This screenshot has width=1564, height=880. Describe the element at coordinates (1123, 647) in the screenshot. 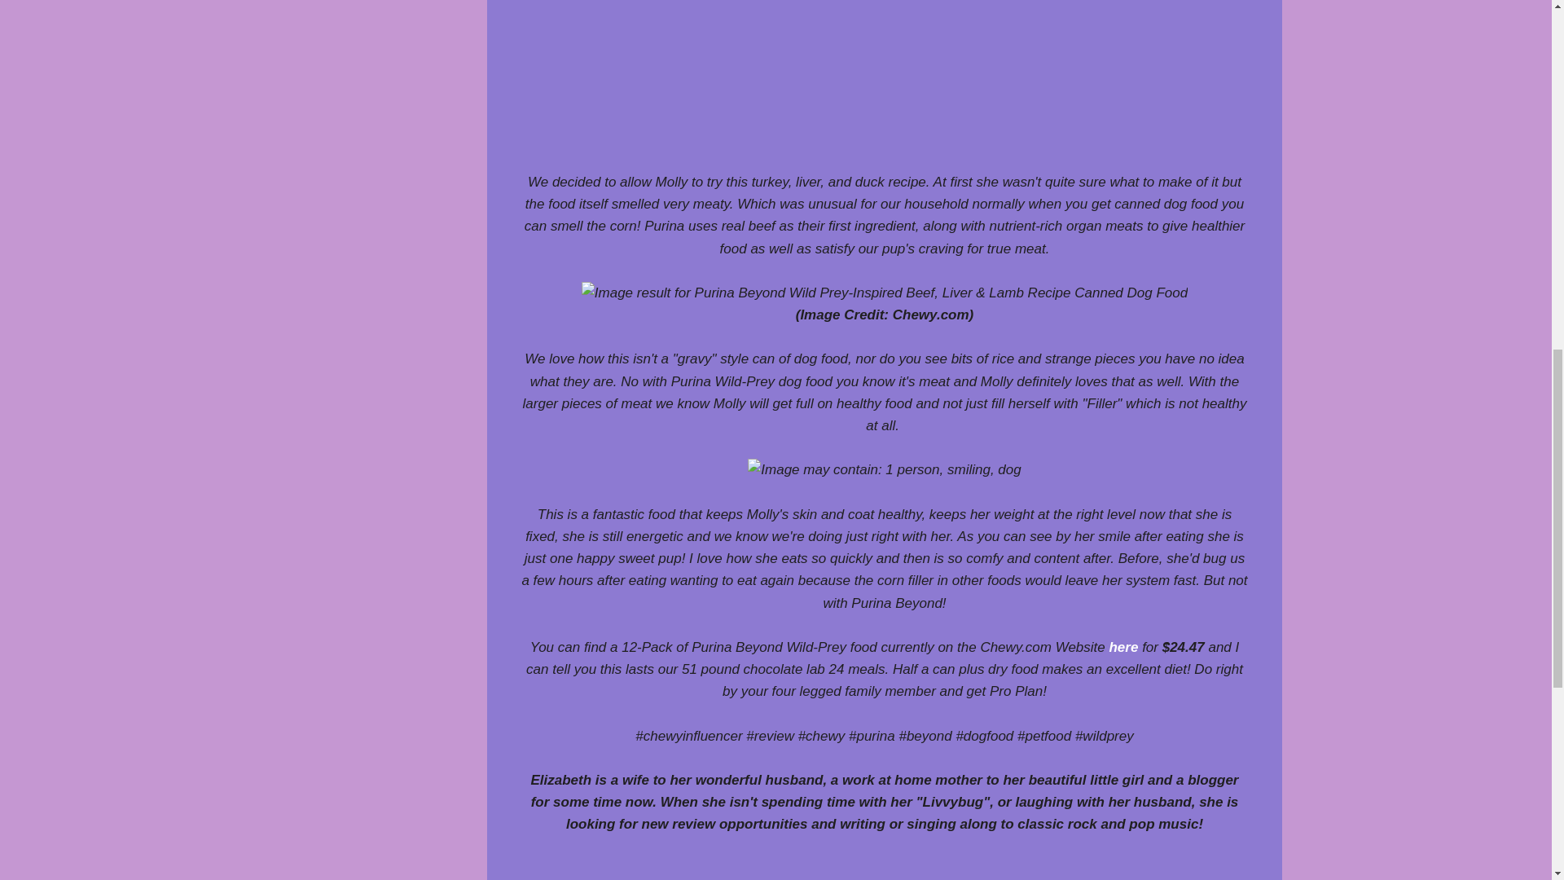

I see `here` at that location.